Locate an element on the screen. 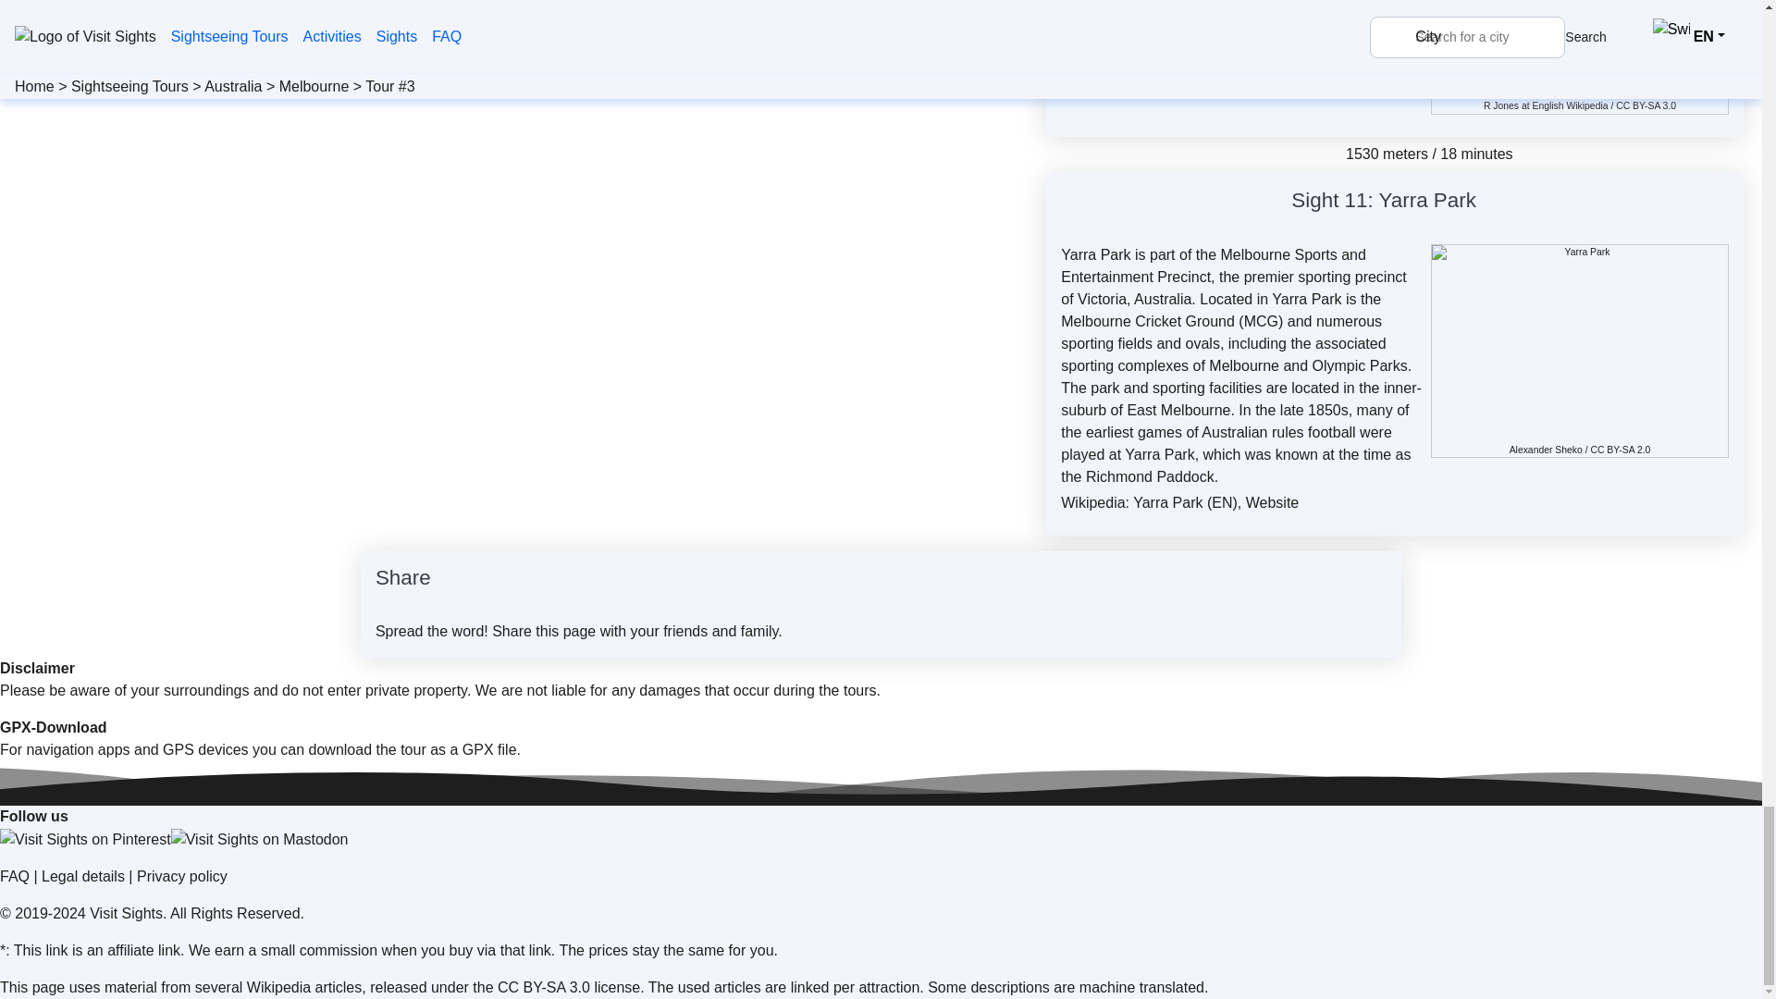 This screenshot has width=1776, height=999. wikipedia:User:R Jones is located at coordinates (1500, 105).